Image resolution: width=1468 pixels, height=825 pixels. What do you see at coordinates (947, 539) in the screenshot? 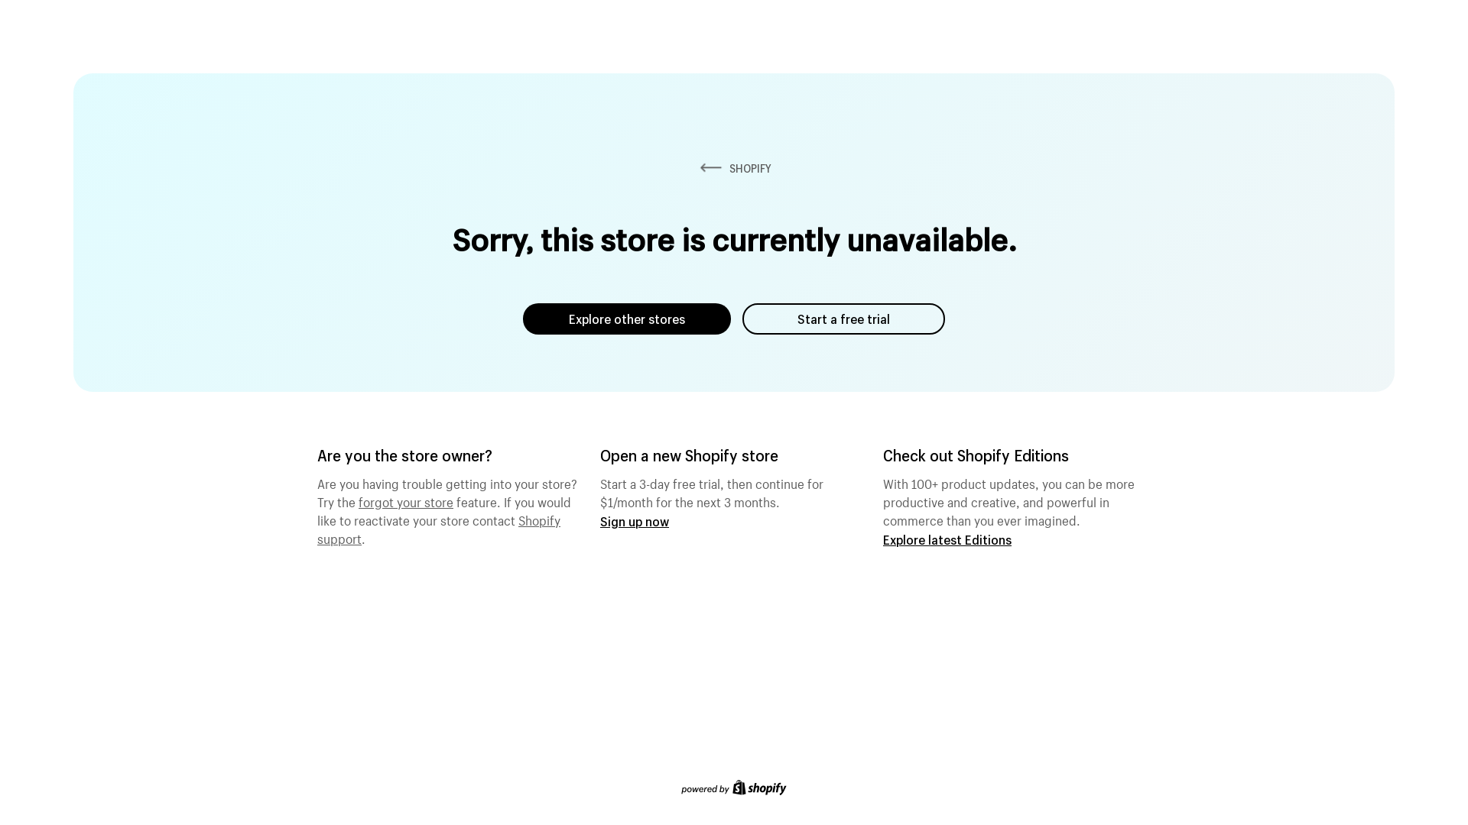
I see `Explore latest Editions` at bounding box center [947, 539].